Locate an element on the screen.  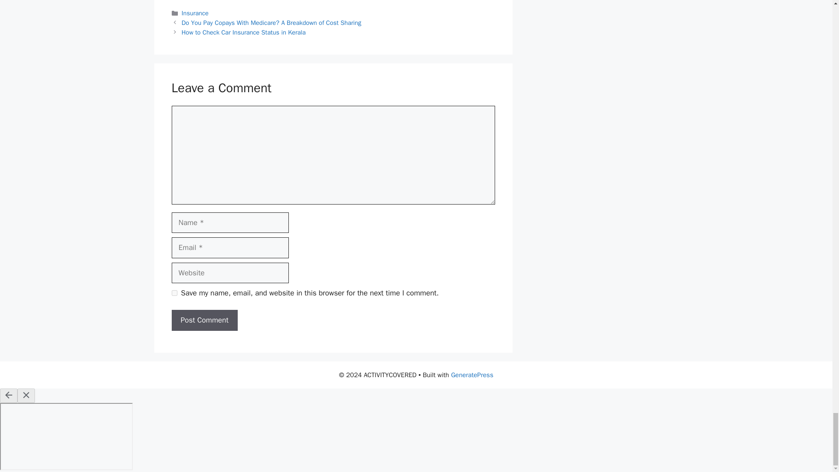
yes is located at coordinates (174, 293).